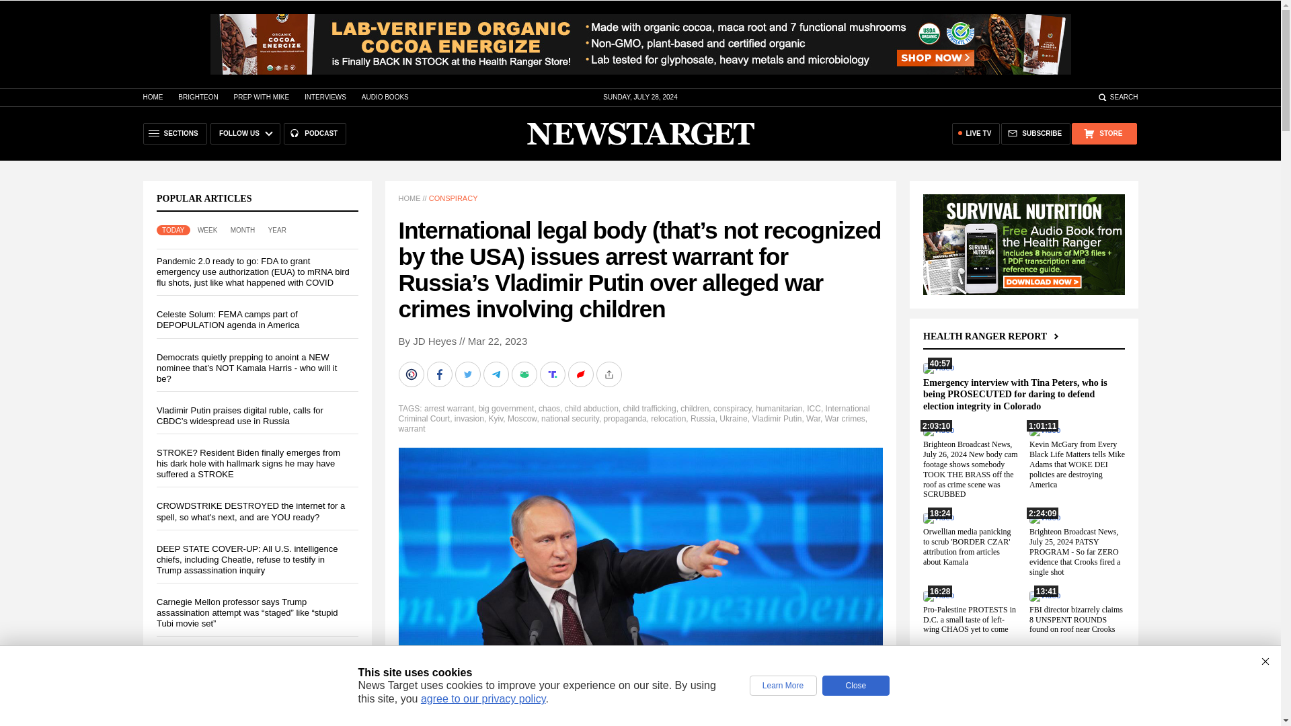 The image size is (1291, 726). I want to click on AUDIO BOOKS, so click(385, 97).